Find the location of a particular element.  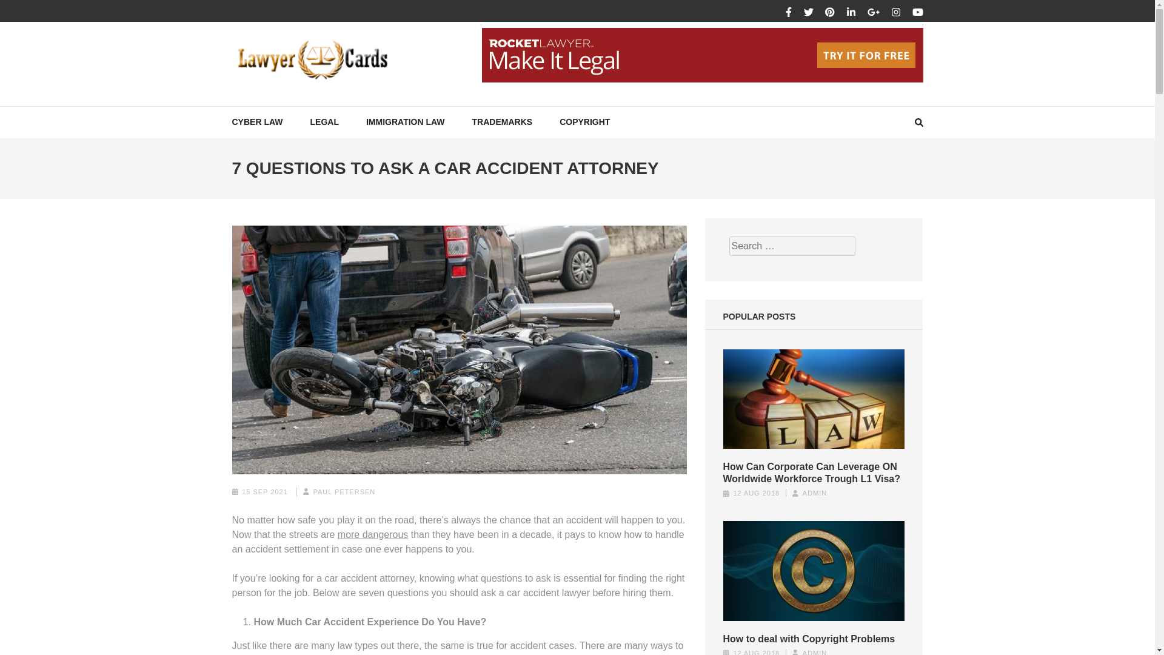

LEGAL is located at coordinates (324, 122).